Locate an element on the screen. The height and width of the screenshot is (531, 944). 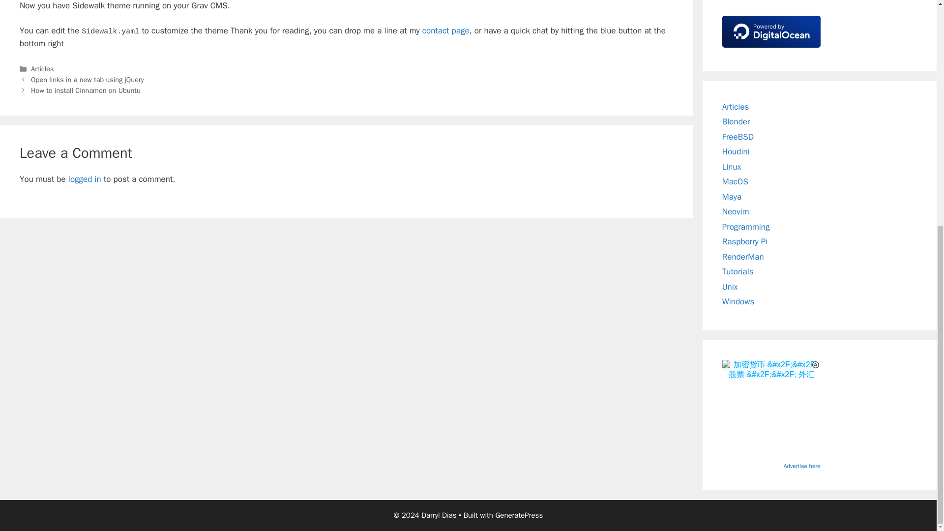
Articles is located at coordinates (42, 69).